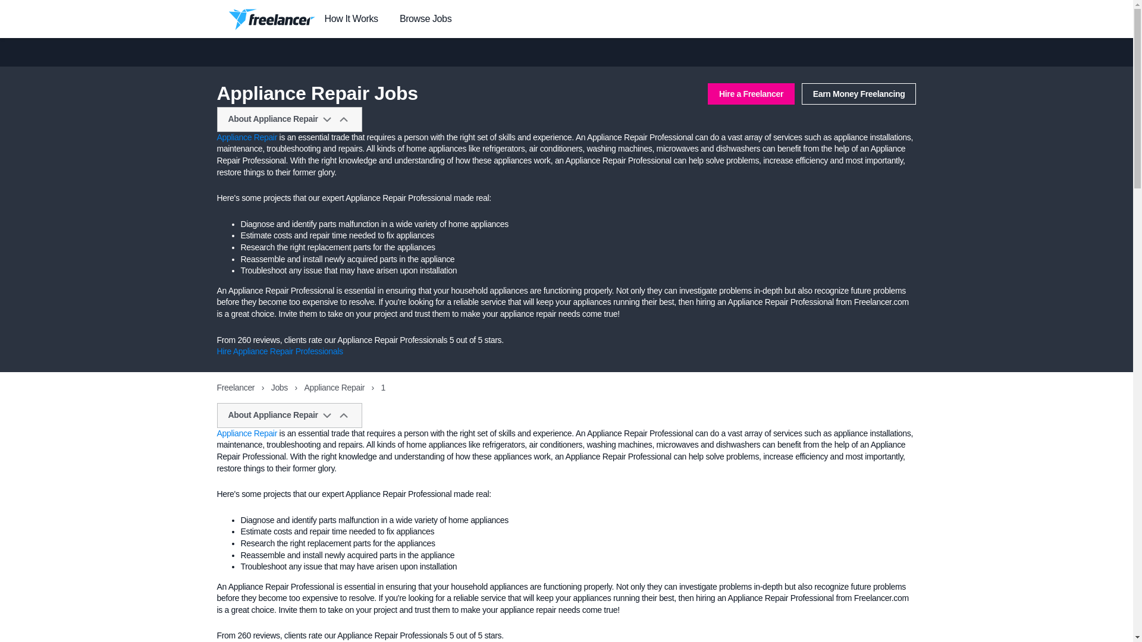 The width and height of the screenshot is (1142, 642). Describe the element at coordinates (289, 119) in the screenshot. I see `About Appliance Repair` at that location.